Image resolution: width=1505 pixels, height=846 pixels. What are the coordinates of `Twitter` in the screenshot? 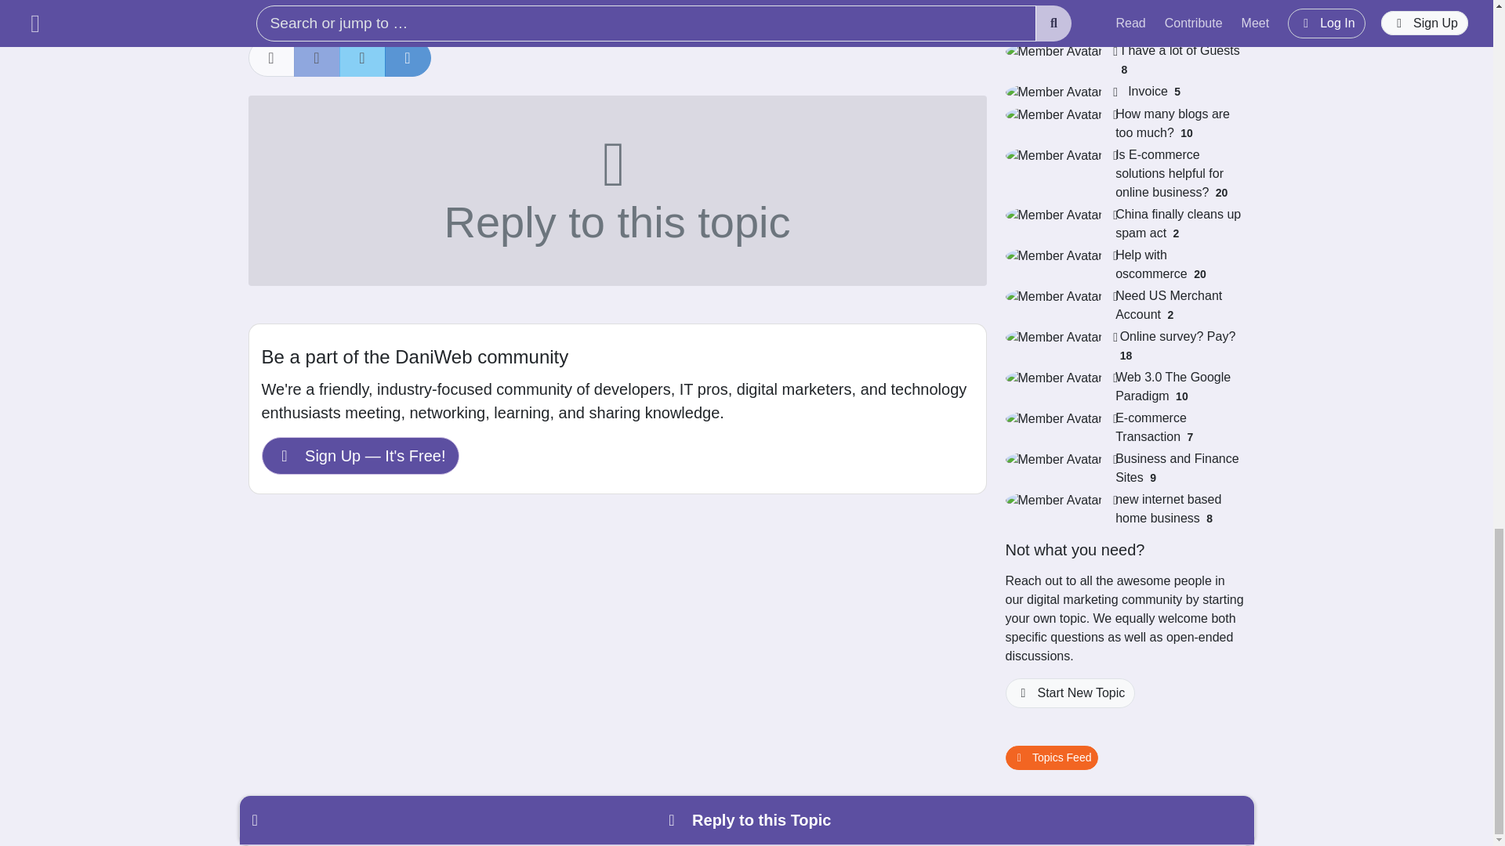 It's located at (362, 58).